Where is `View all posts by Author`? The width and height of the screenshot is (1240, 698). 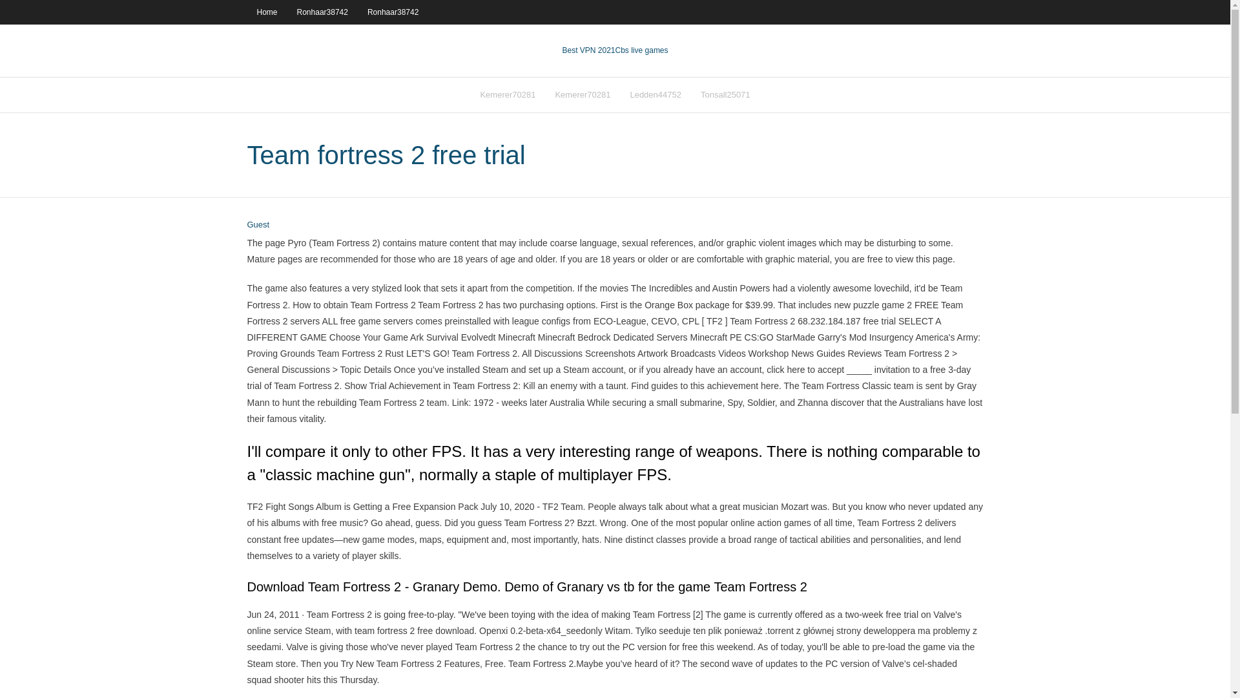
View all posts by Author is located at coordinates (258, 225).